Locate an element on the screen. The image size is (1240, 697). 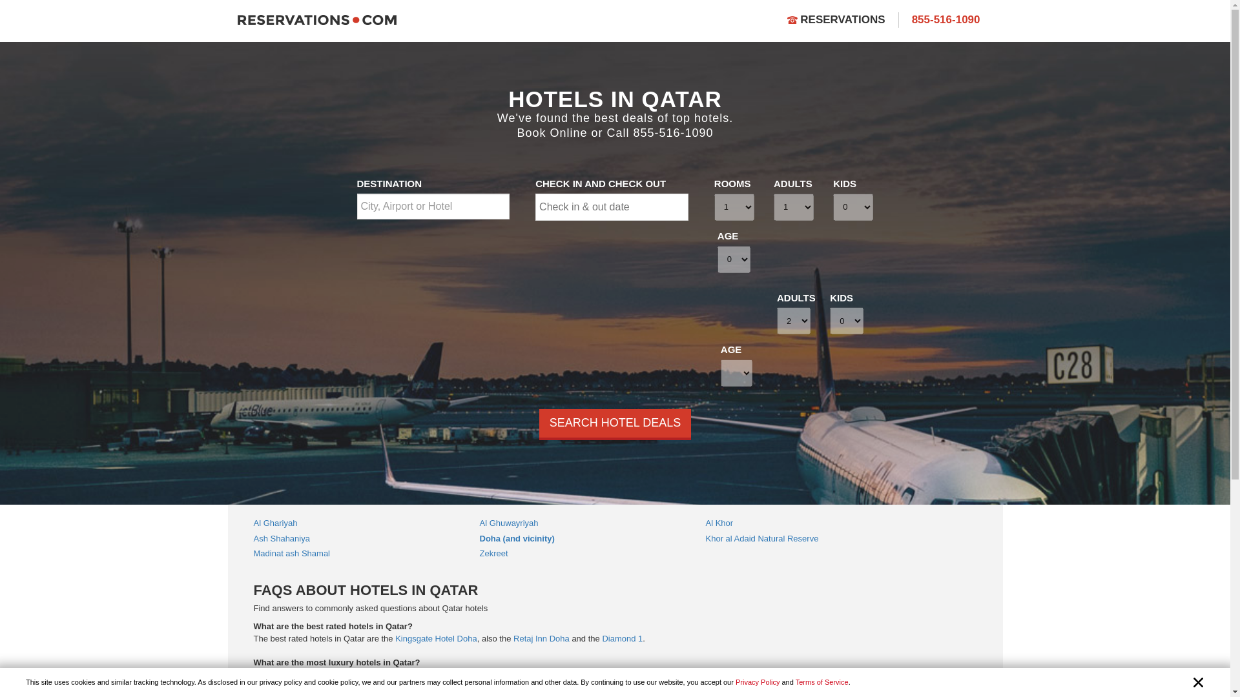
SEARCH HOTEL DEALS is located at coordinates (615, 424).